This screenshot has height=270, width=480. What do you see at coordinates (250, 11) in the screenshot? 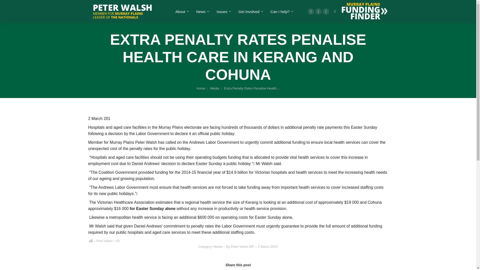
I see `Get Involved` at bounding box center [250, 11].